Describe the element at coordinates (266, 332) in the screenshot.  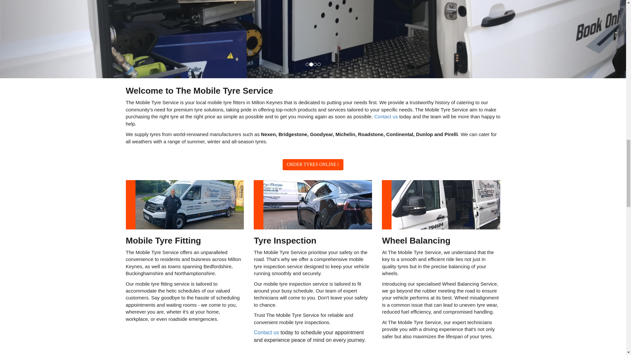
I see `Contact us` at that location.